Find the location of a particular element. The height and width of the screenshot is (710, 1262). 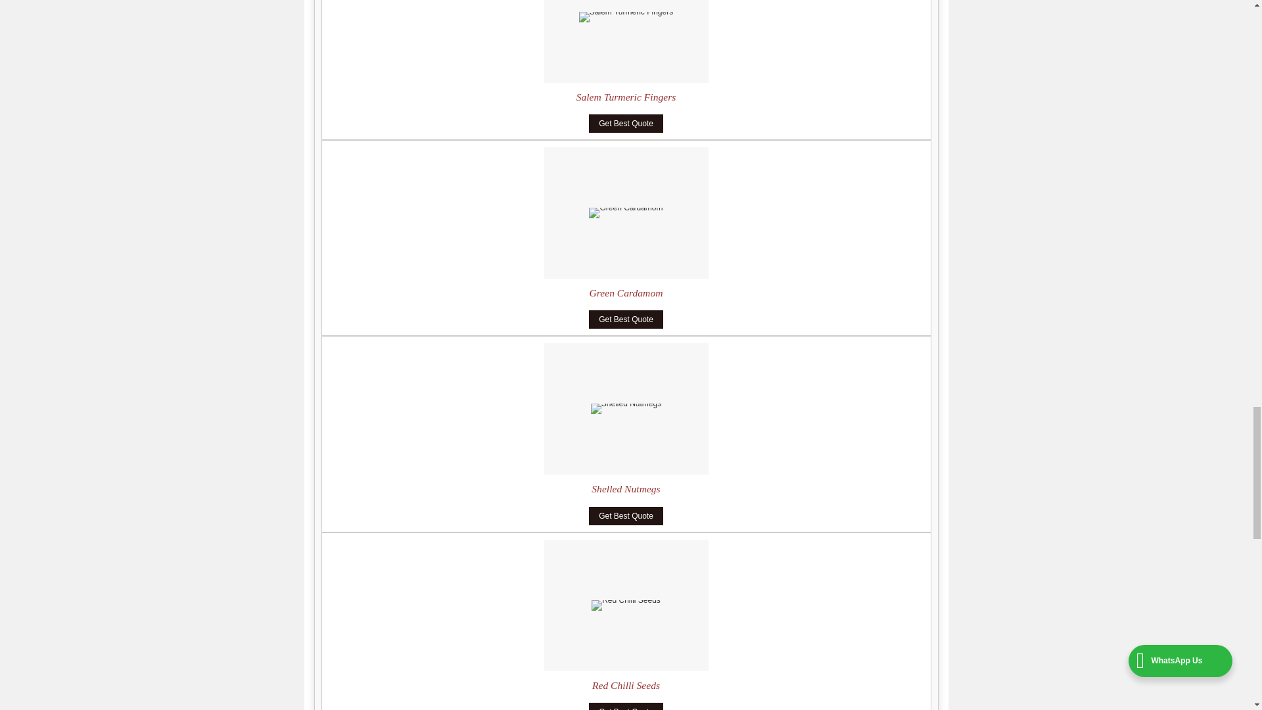

Get Best Quote is located at coordinates (626, 319).